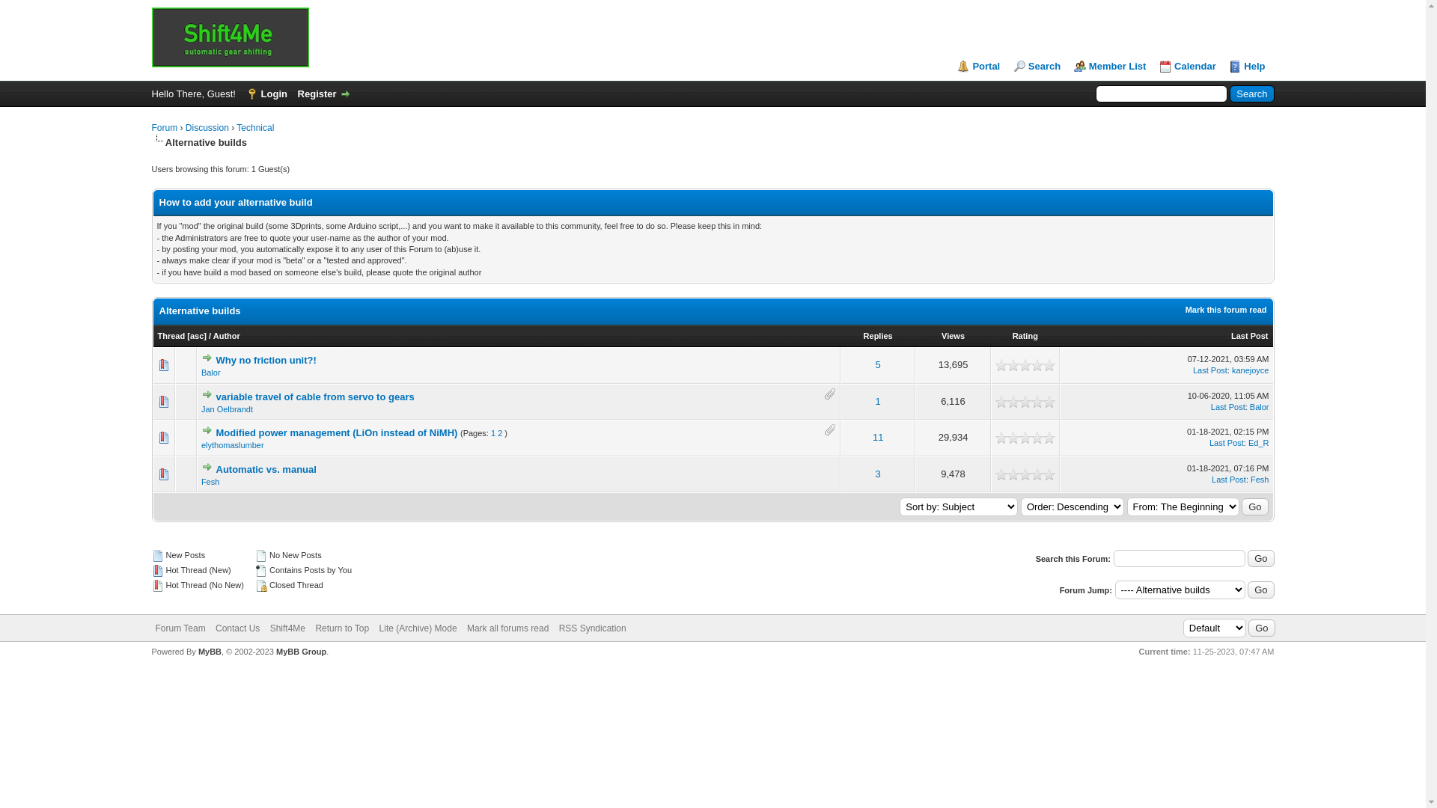  What do you see at coordinates (979, 67) in the screenshot?
I see `Portal` at bounding box center [979, 67].